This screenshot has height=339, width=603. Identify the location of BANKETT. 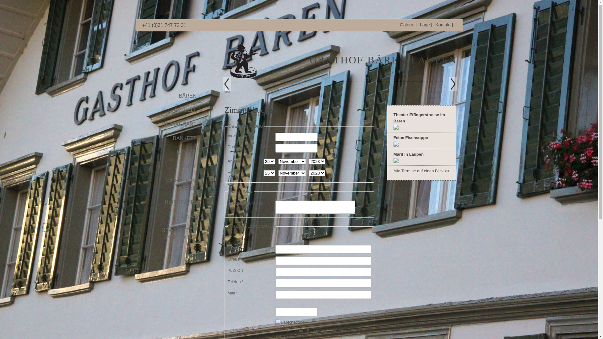
(170, 139).